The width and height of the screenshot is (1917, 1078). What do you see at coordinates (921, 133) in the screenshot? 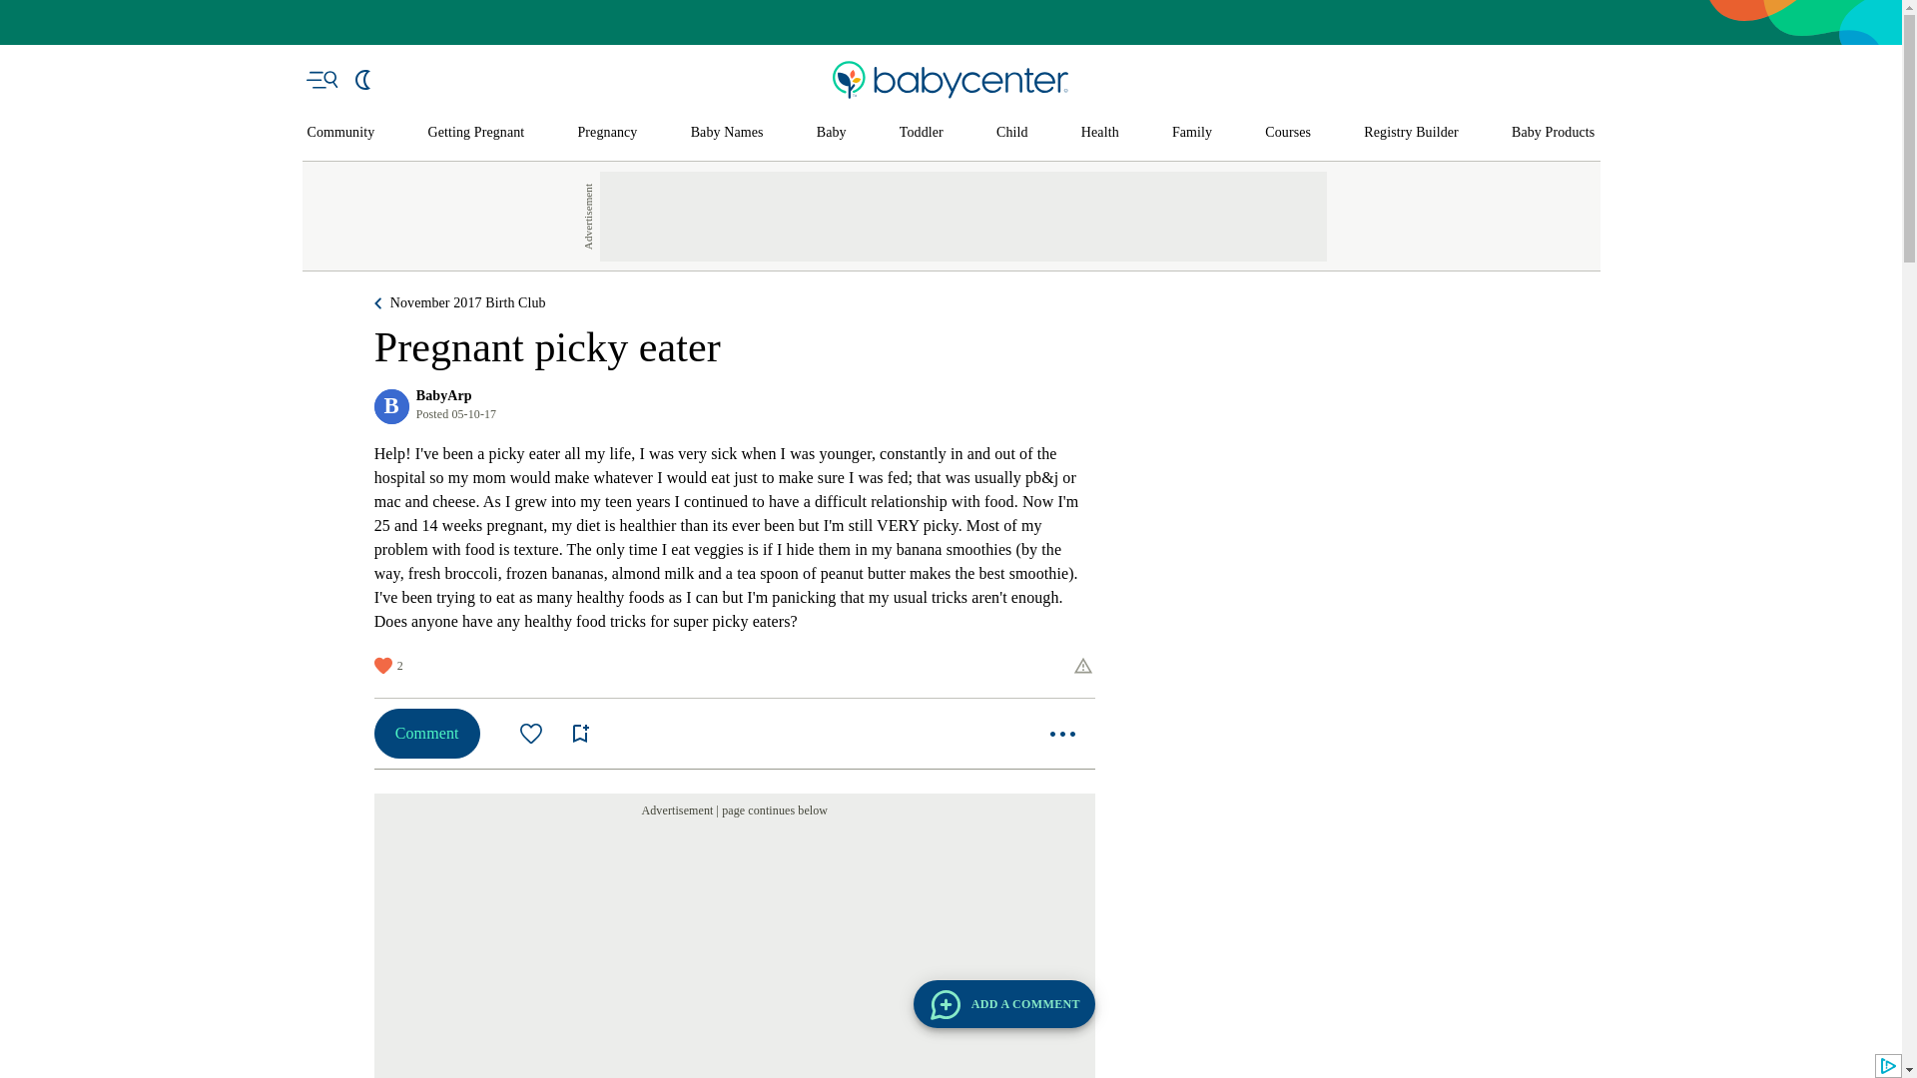
I see `Toddler` at bounding box center [921, 133].